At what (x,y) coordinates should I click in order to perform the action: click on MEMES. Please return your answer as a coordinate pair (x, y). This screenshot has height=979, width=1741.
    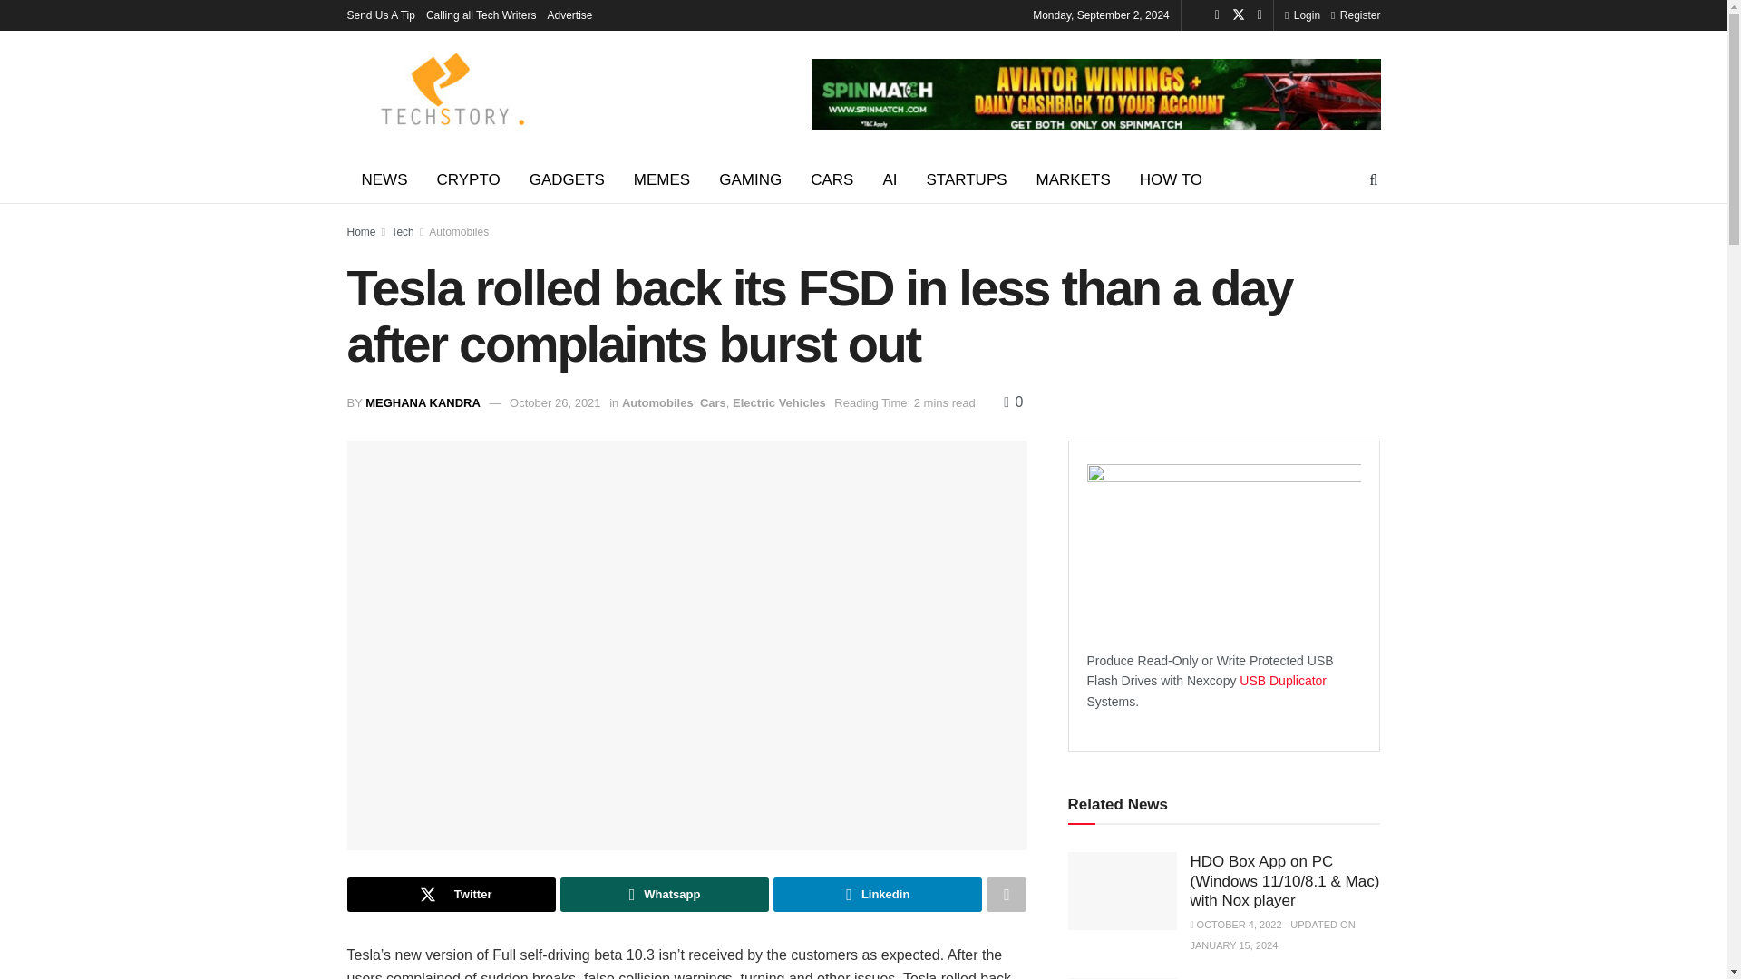
    Looking at the image, I should click on (662, 179).